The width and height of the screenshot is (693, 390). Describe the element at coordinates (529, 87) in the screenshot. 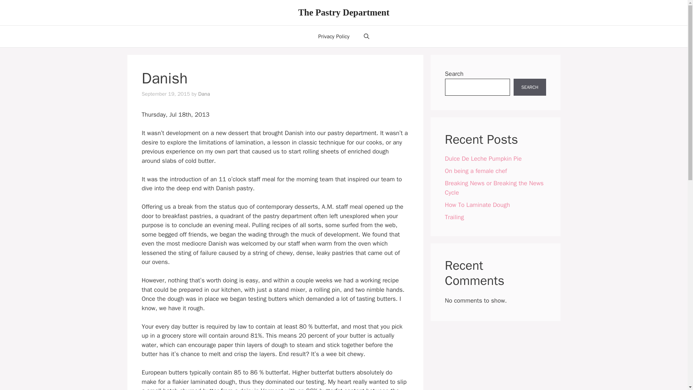

I see `SEARCH` at that location.